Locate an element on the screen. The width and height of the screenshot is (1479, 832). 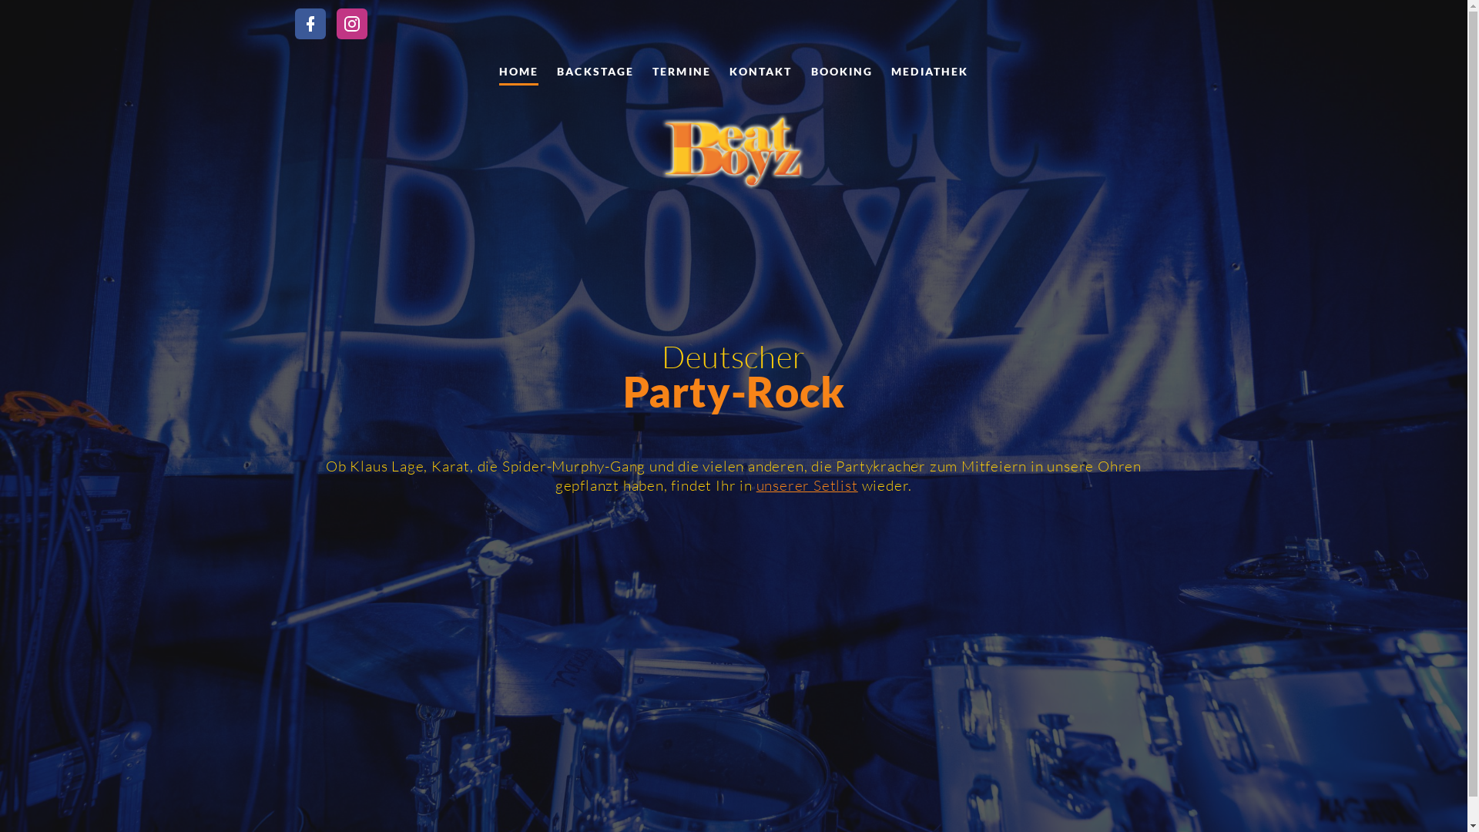
HOME is located at coordinates (519, 72).